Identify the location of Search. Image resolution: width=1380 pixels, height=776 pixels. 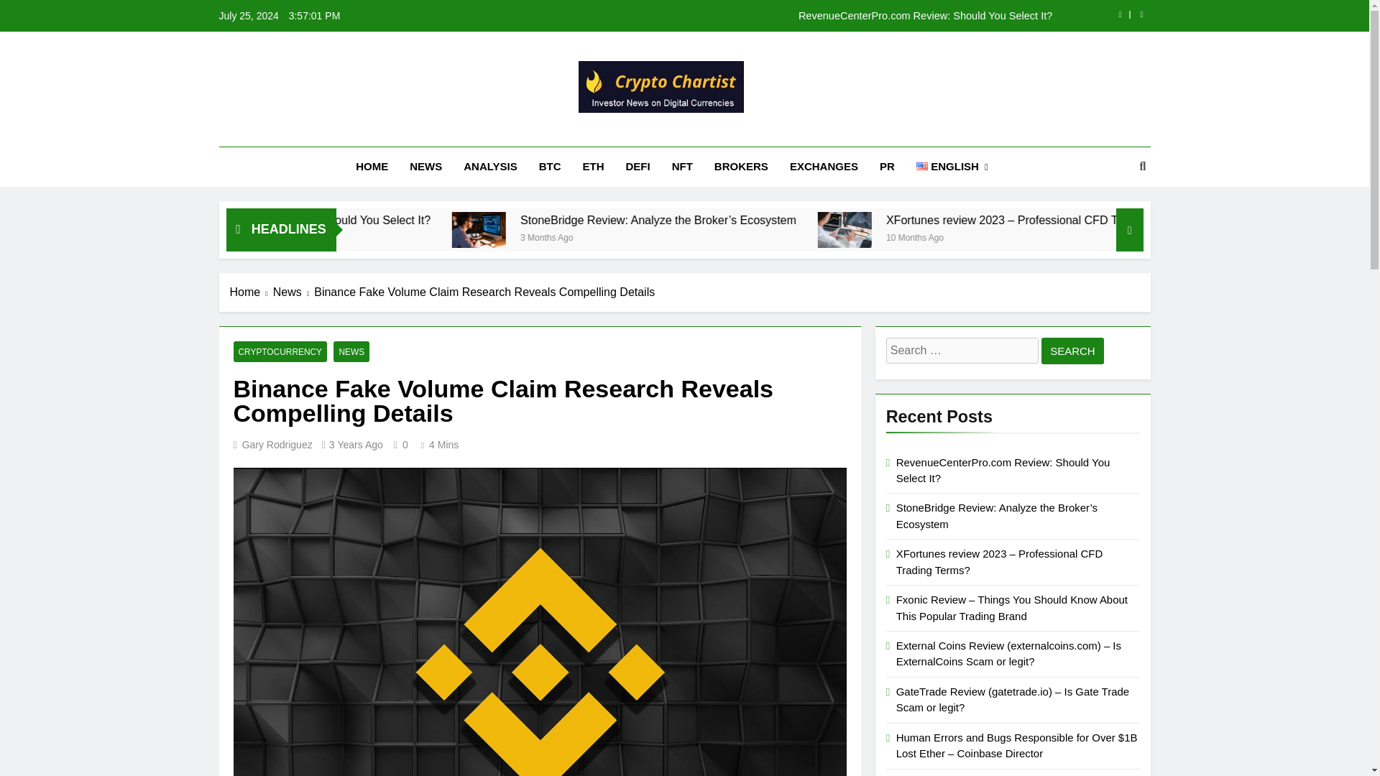
(1072, 351).